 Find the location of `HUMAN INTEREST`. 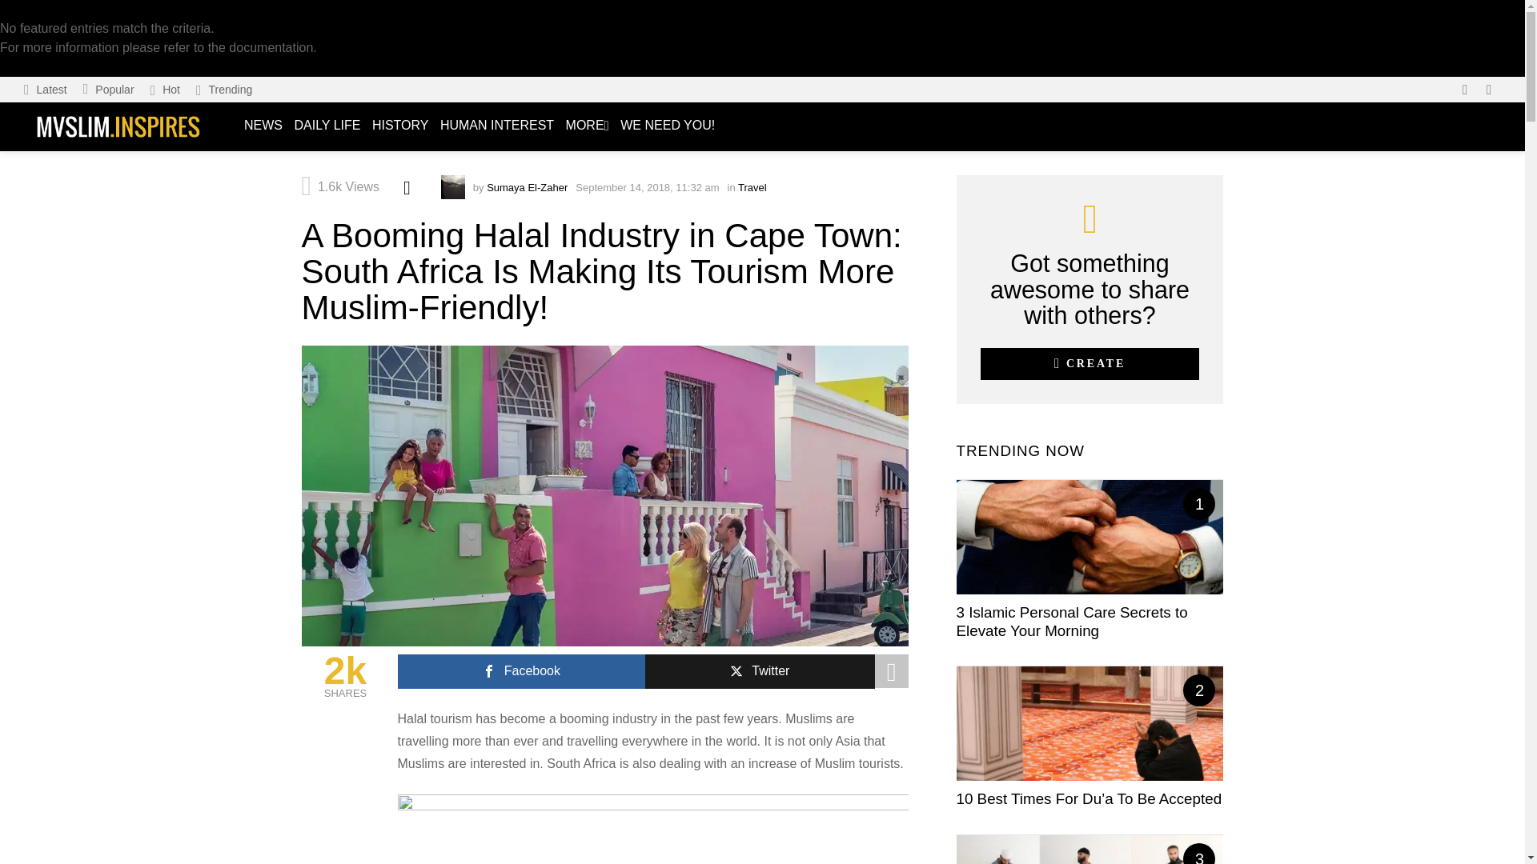

HUMAN INTEREST is located at coordinates (496, 126).